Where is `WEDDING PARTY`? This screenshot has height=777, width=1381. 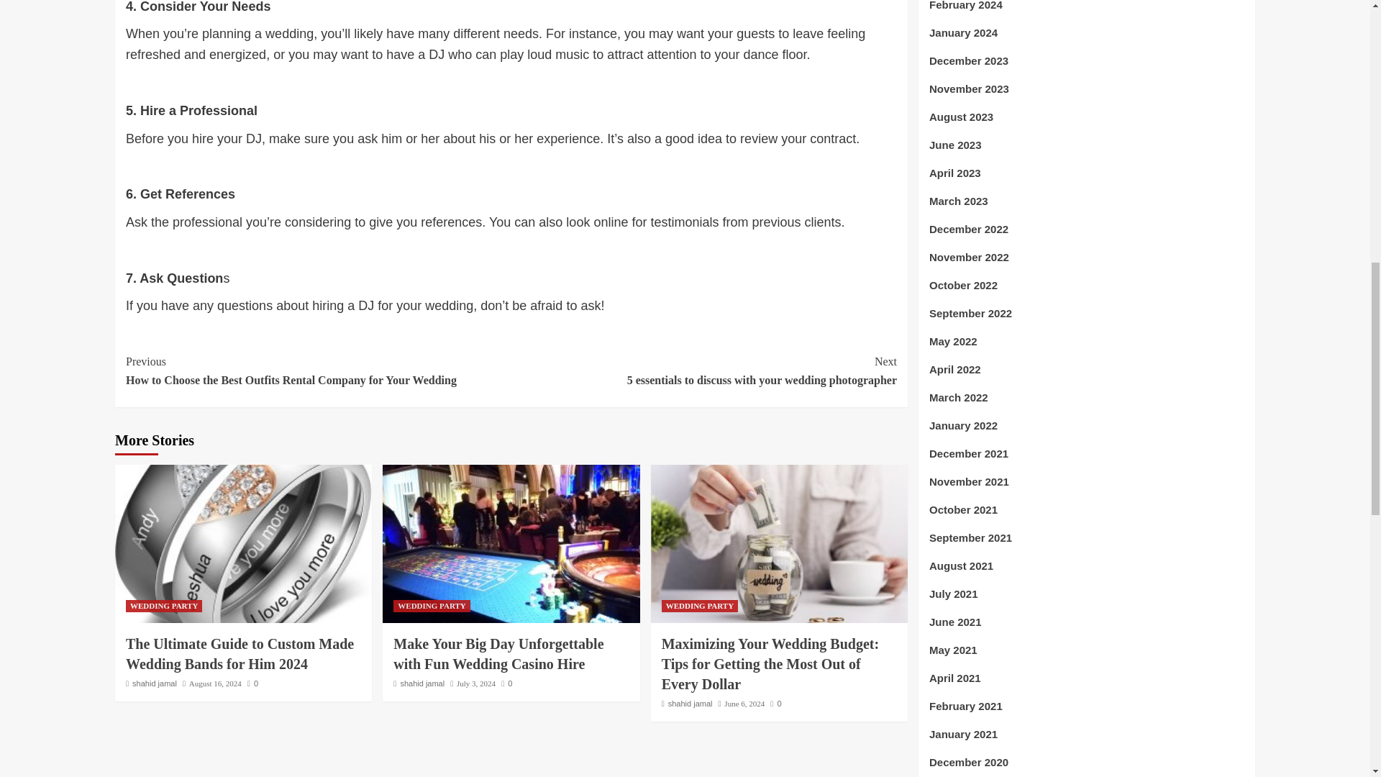 WEDDING PARTY is located at coordinates (432, 606).